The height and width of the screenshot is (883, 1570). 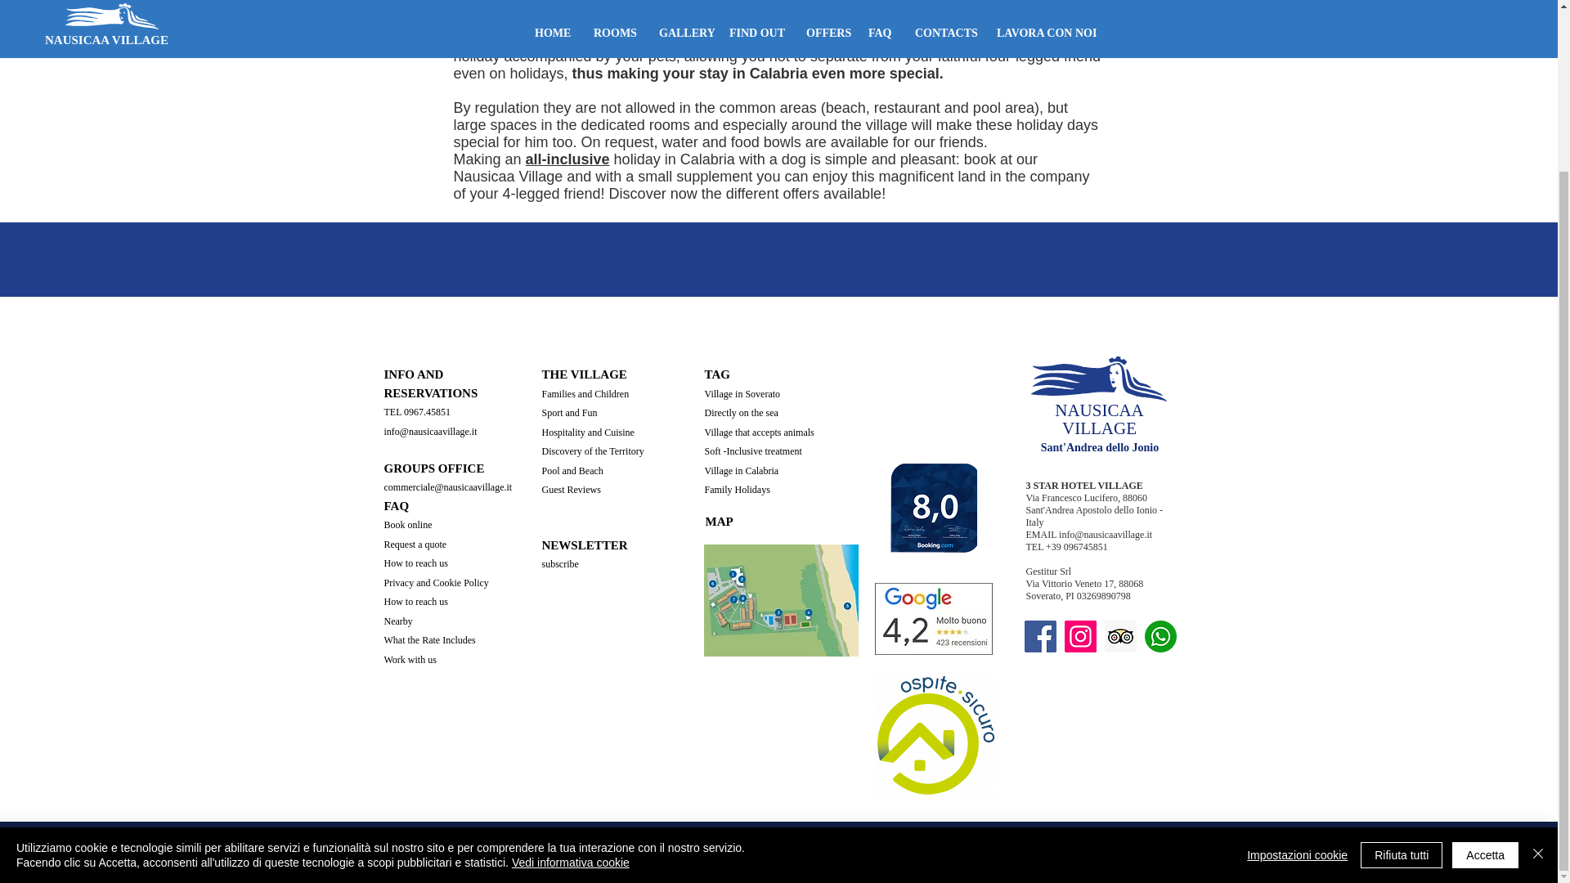 What do you see at coordinates (410, 659) in the screenshot?
I see `Work with us` at bounding box center [410, 659].